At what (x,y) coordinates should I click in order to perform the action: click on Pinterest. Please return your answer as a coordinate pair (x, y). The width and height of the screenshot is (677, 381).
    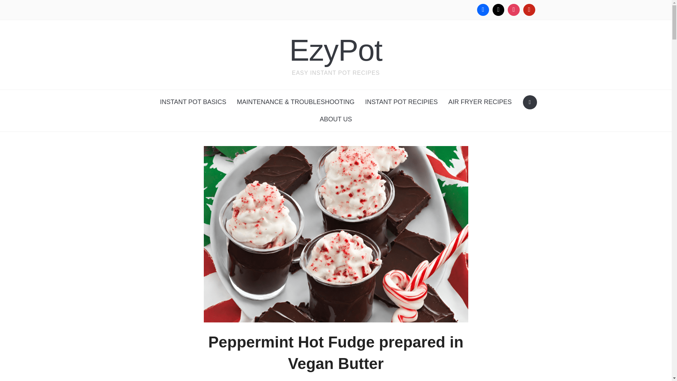
    Looking at the image, I should click on (529, 10).